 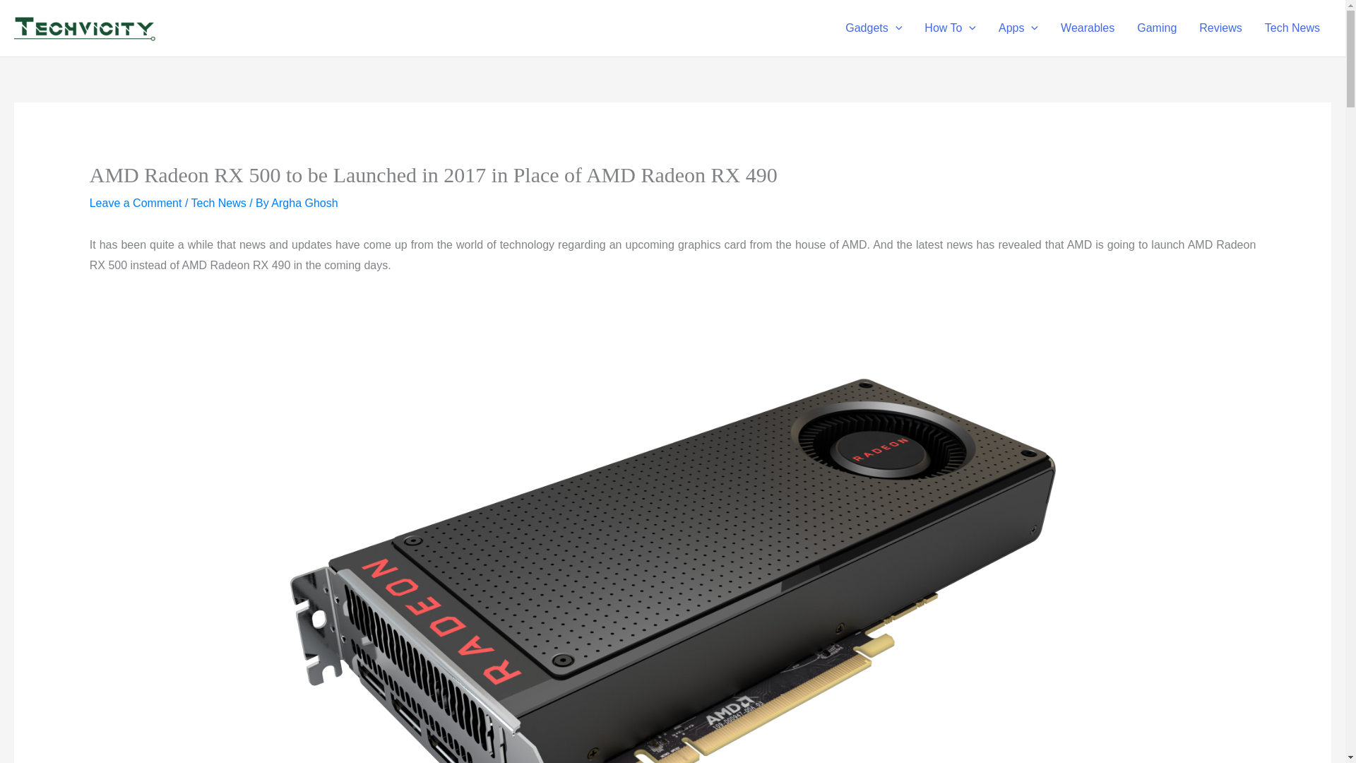 I want to click on Gadgets, so click(x=873, y=28).